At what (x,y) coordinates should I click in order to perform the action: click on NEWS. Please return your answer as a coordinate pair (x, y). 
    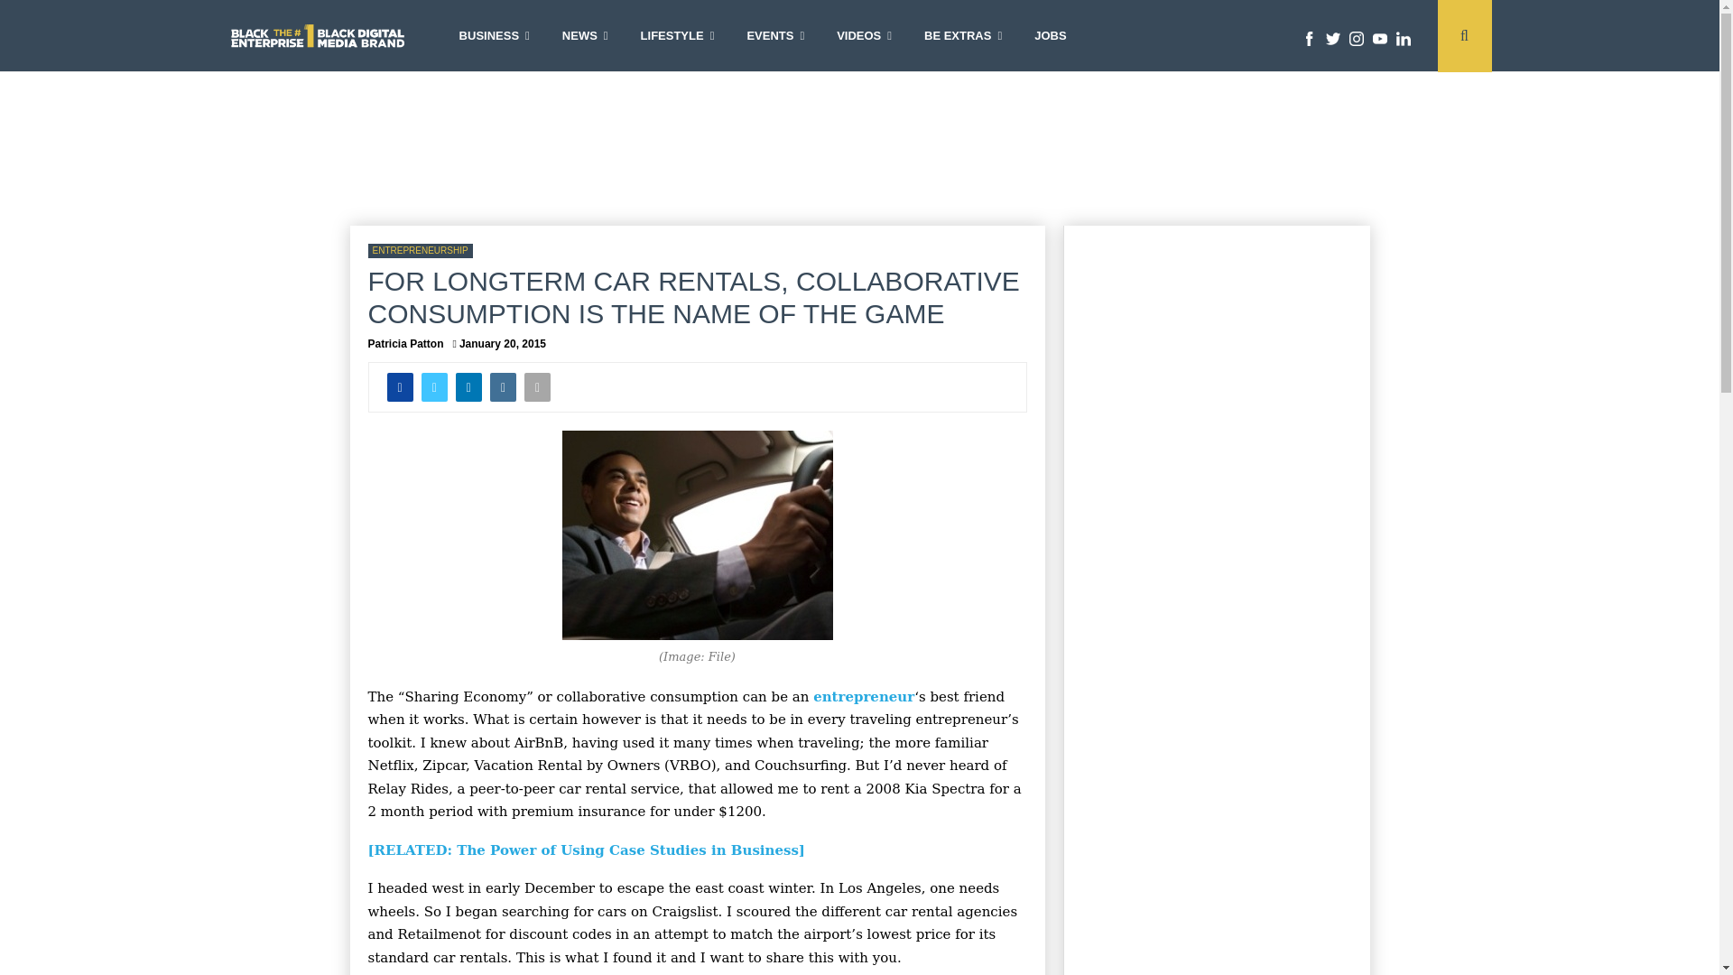
    Looking at the image, I should click on (585, 36).